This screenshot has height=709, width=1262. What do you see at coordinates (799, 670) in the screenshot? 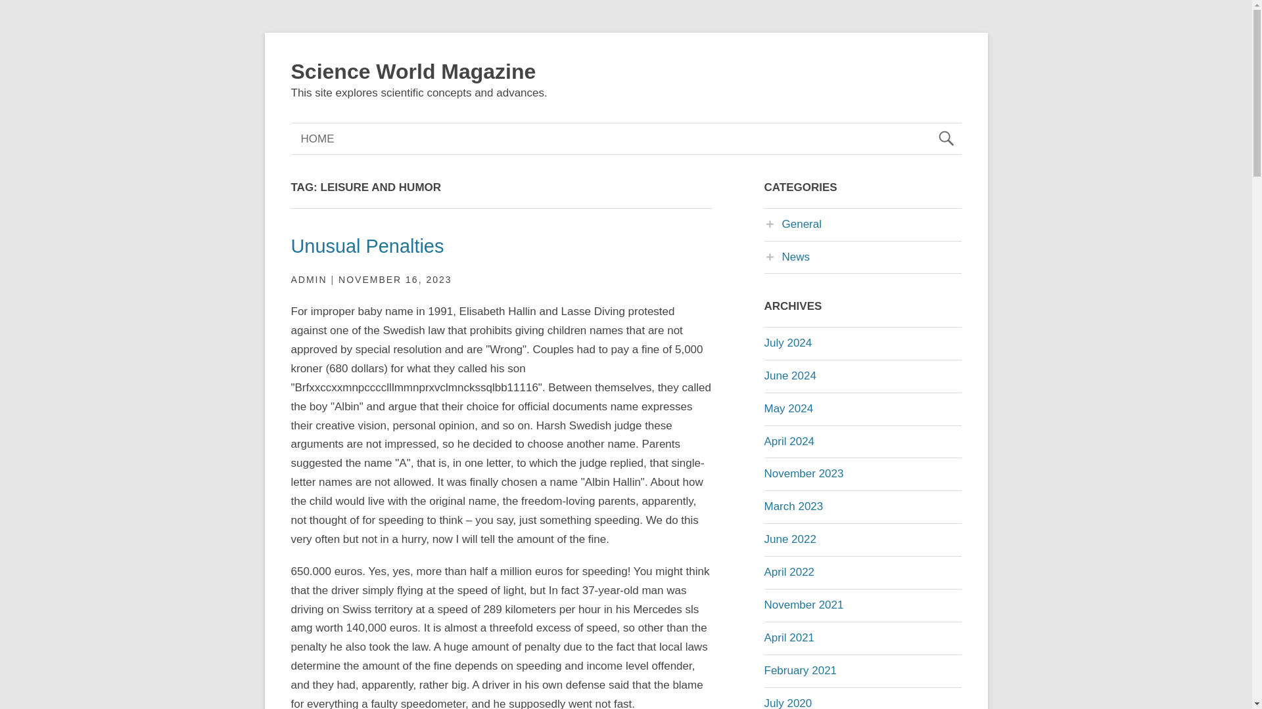
I see `February 2021` at bounding box center [799, 670].